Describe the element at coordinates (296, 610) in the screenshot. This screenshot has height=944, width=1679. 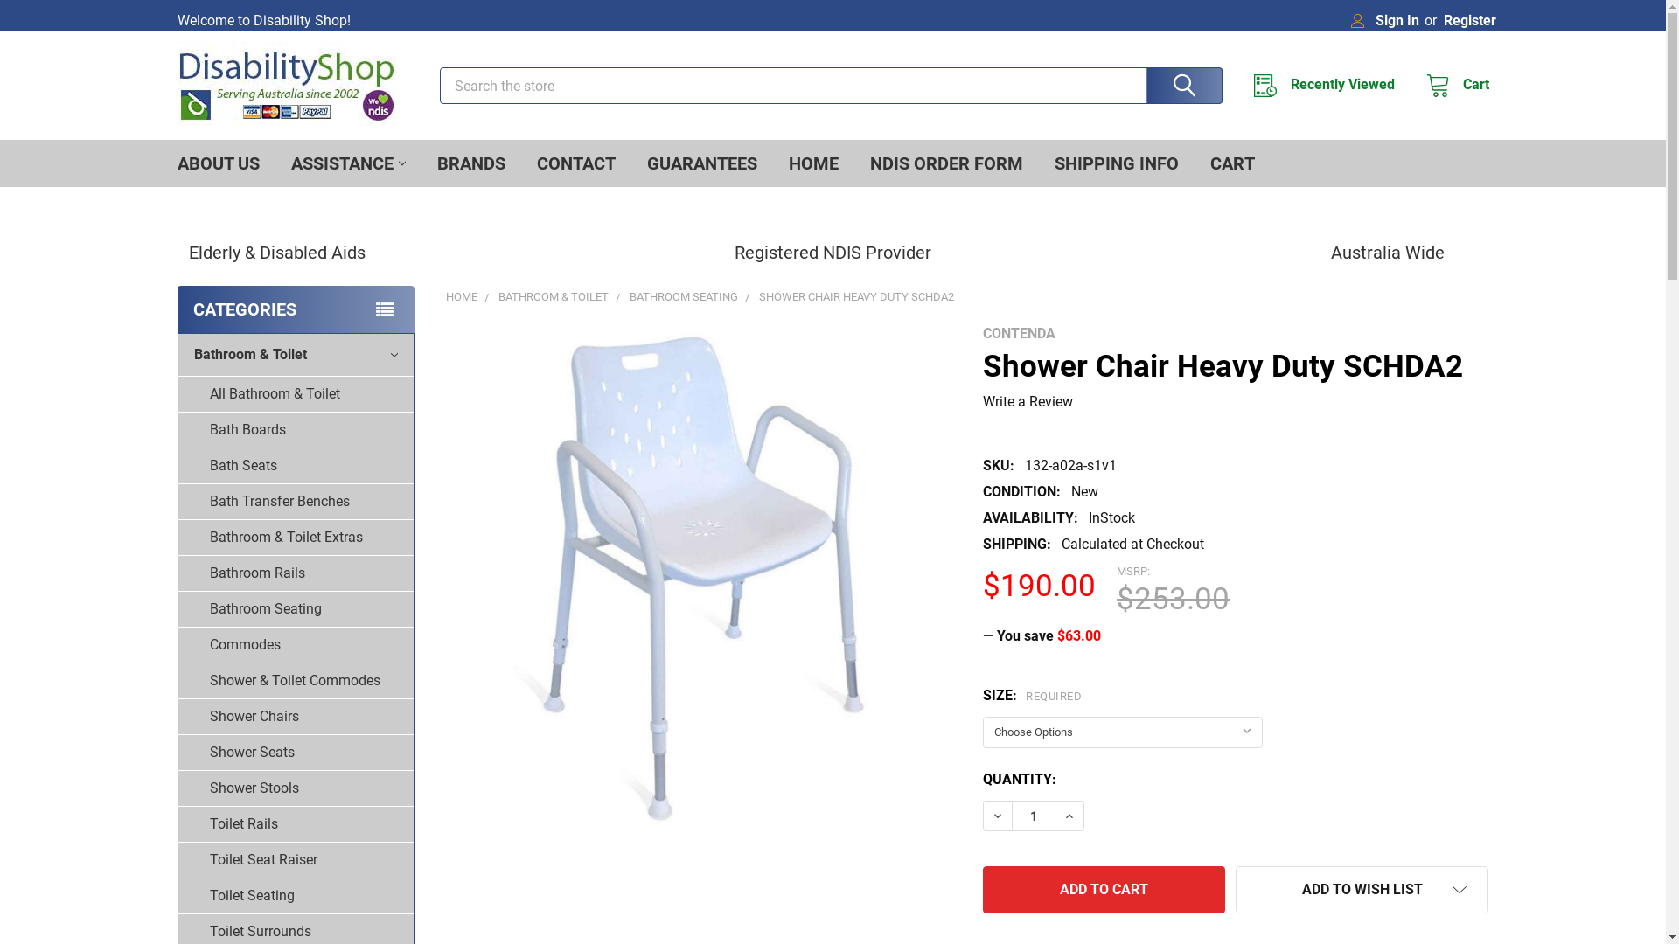
I see `Bathroom Seating` at that location.